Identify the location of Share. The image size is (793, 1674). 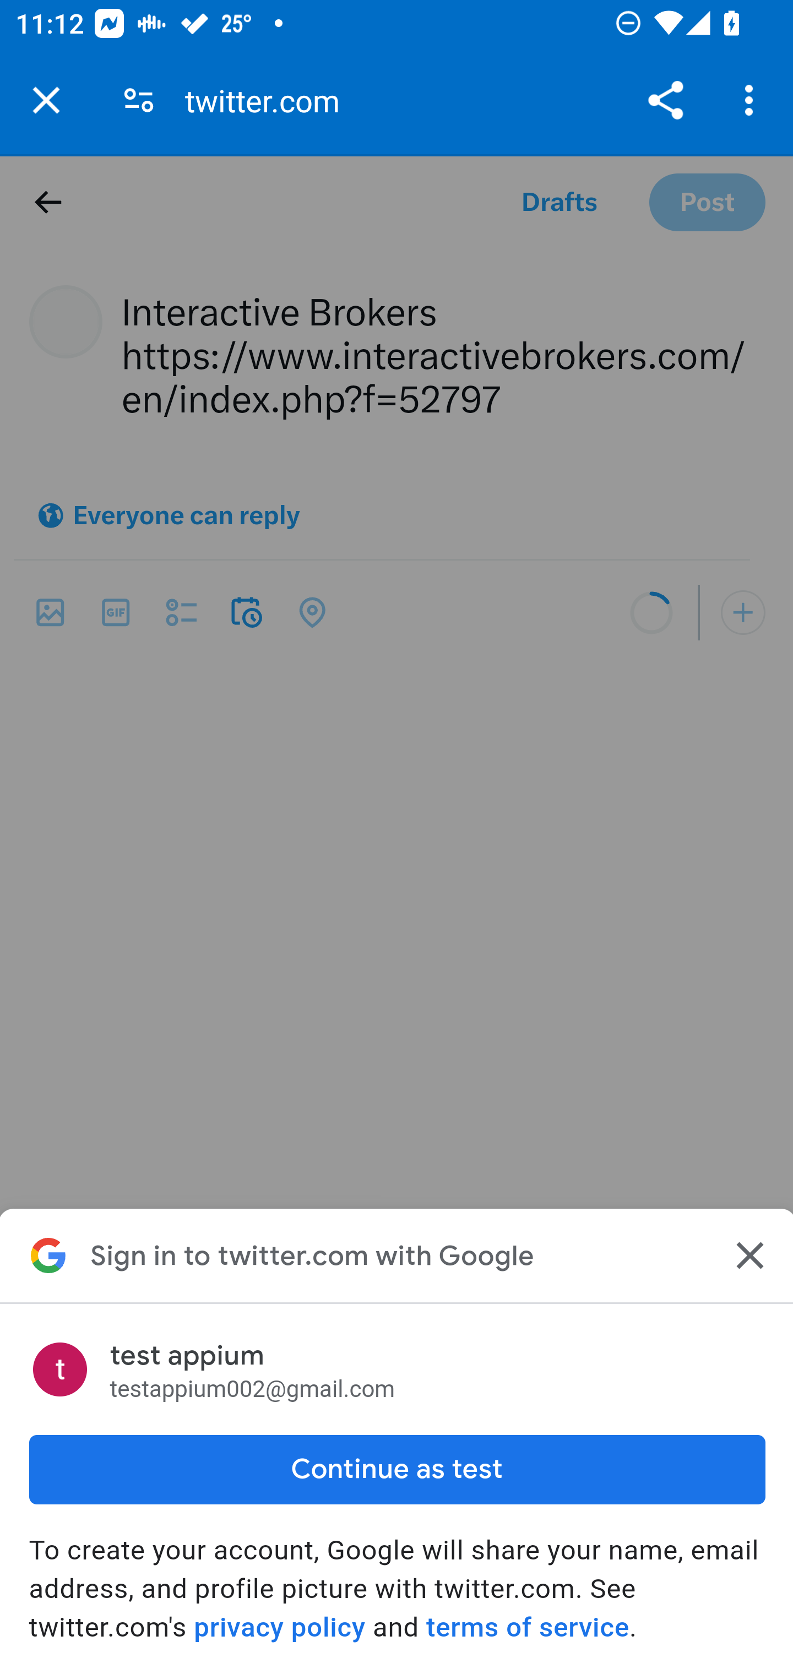
(665, 100).